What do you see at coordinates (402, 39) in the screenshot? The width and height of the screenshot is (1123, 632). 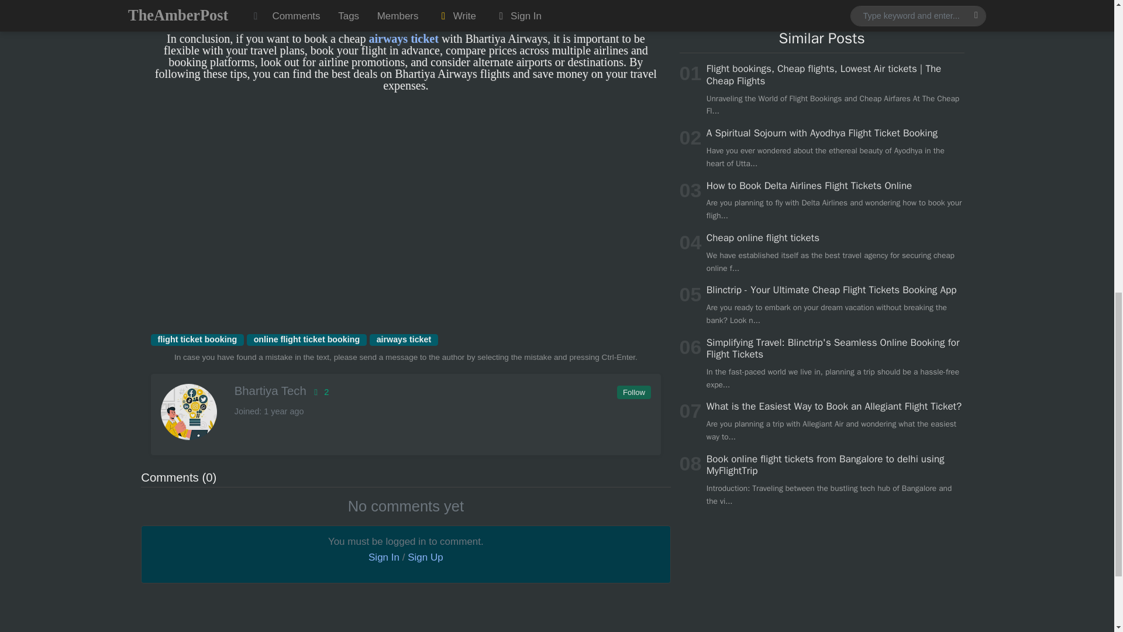 I see `airways ticket` at bounding box center [402, 39].